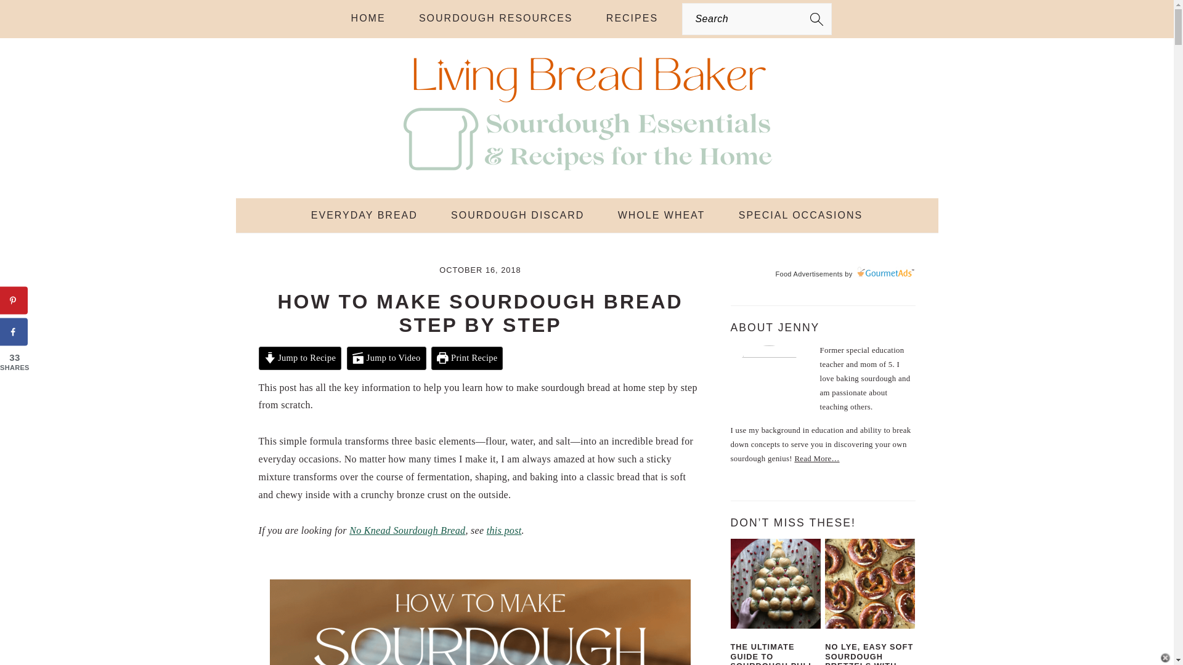 The image size is (1183, 665). Describe the element at coordinates (800, 216) in the screenshot. I see `SPECIAL OCCASIONS` at that location.